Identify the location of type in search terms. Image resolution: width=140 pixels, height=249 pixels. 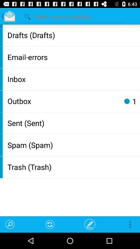
(71, 16).